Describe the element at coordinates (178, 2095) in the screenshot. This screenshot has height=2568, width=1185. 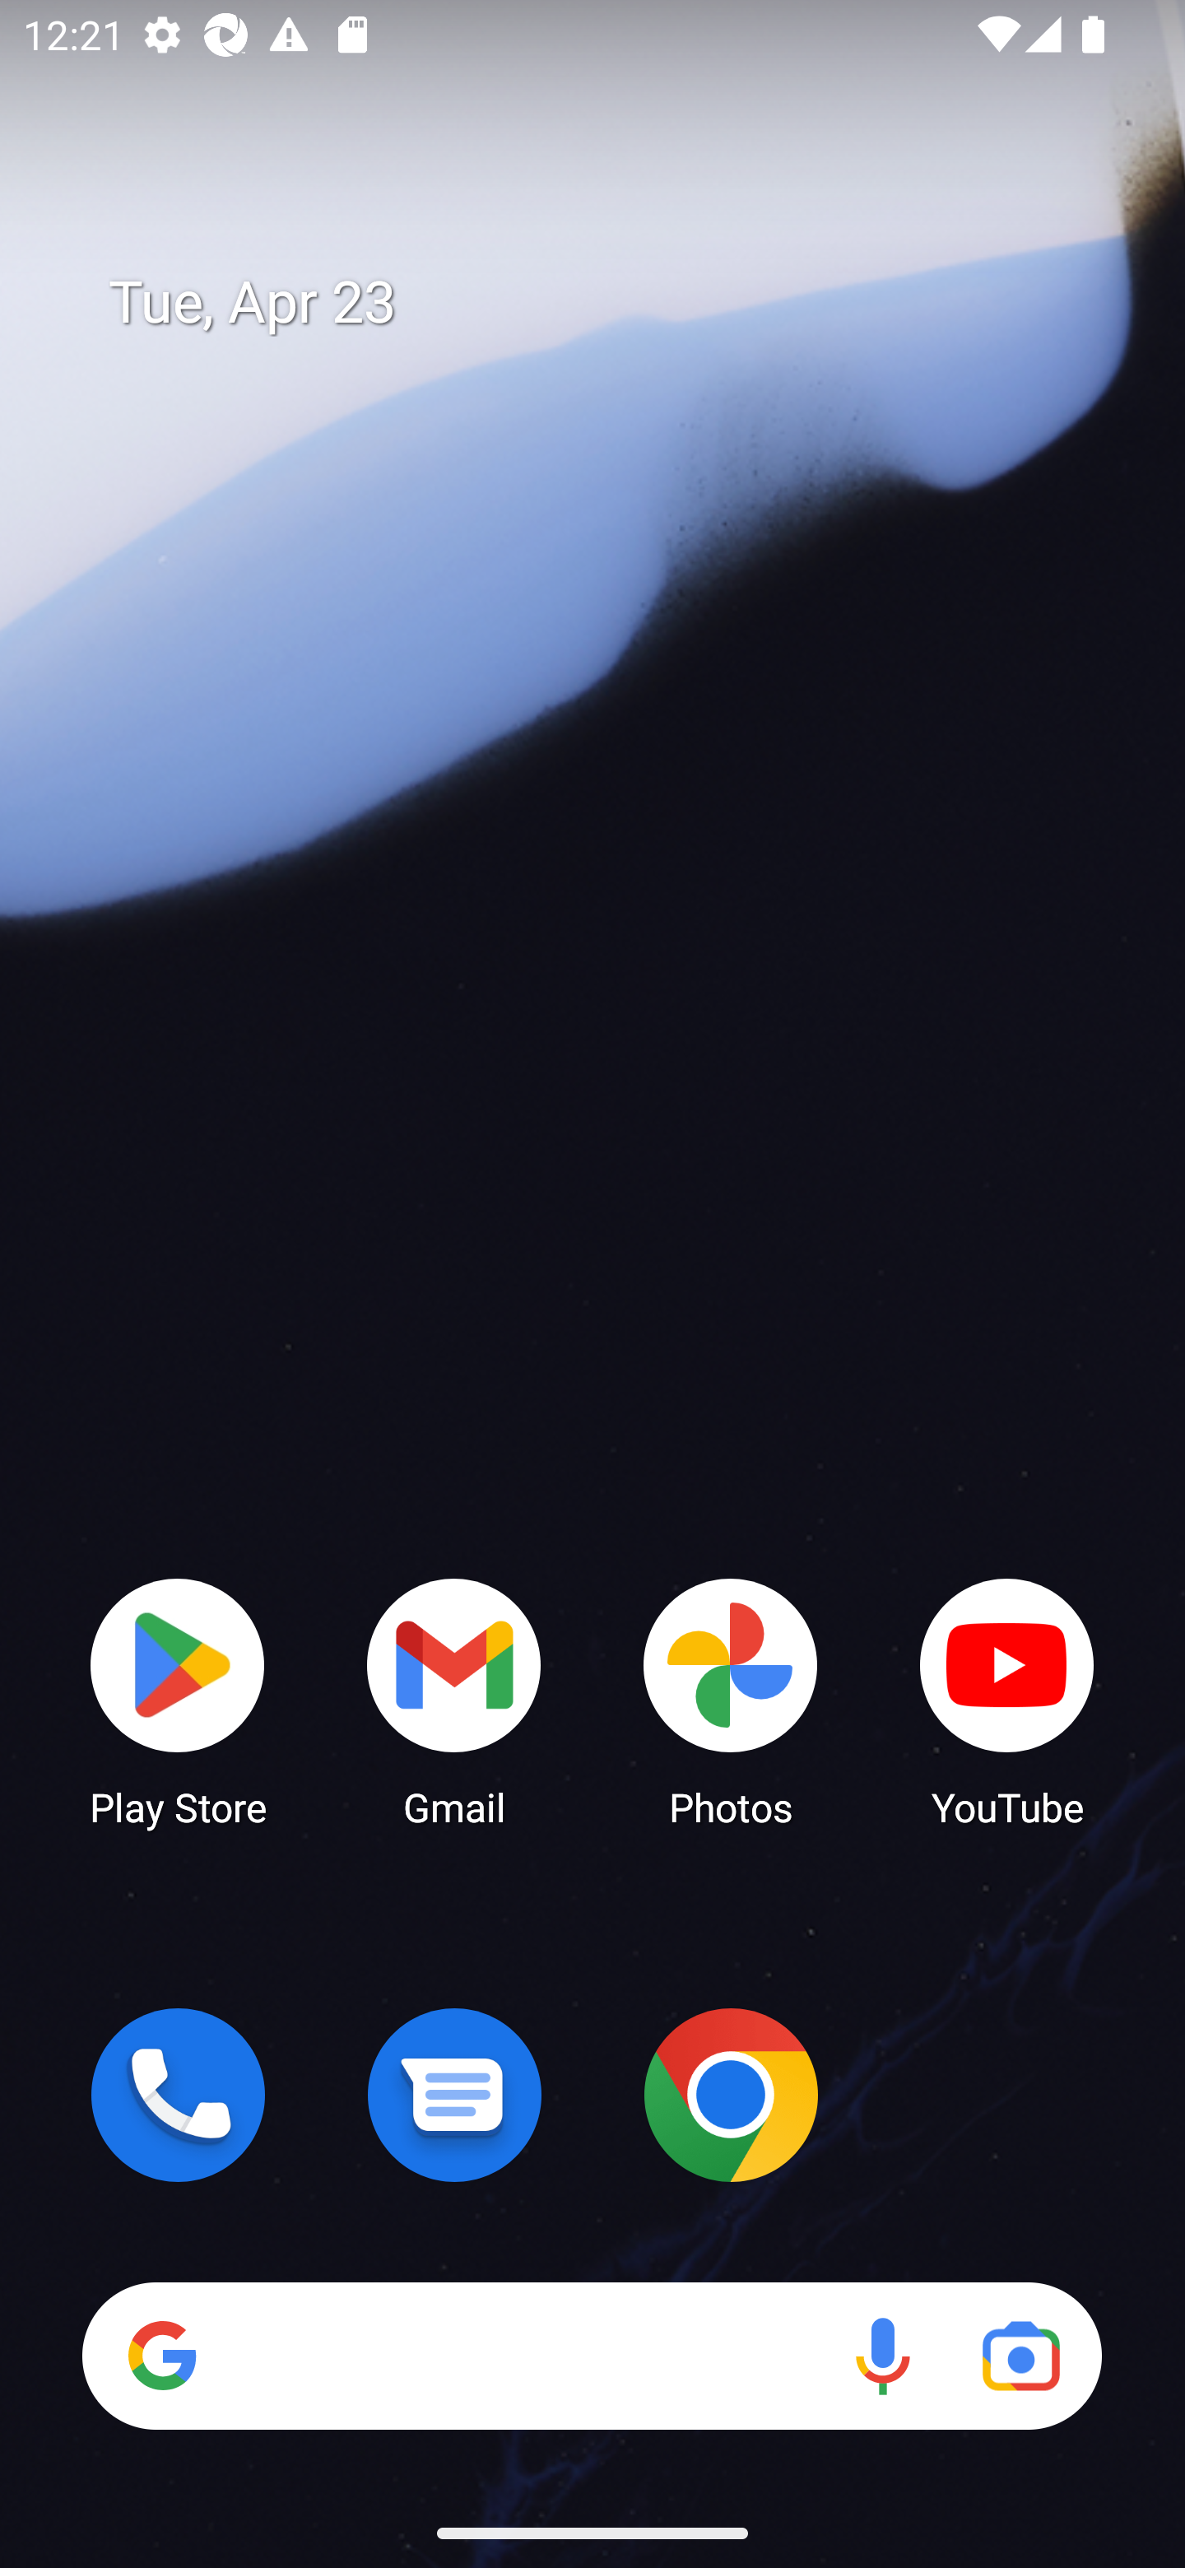
I see `Phone` at that location.